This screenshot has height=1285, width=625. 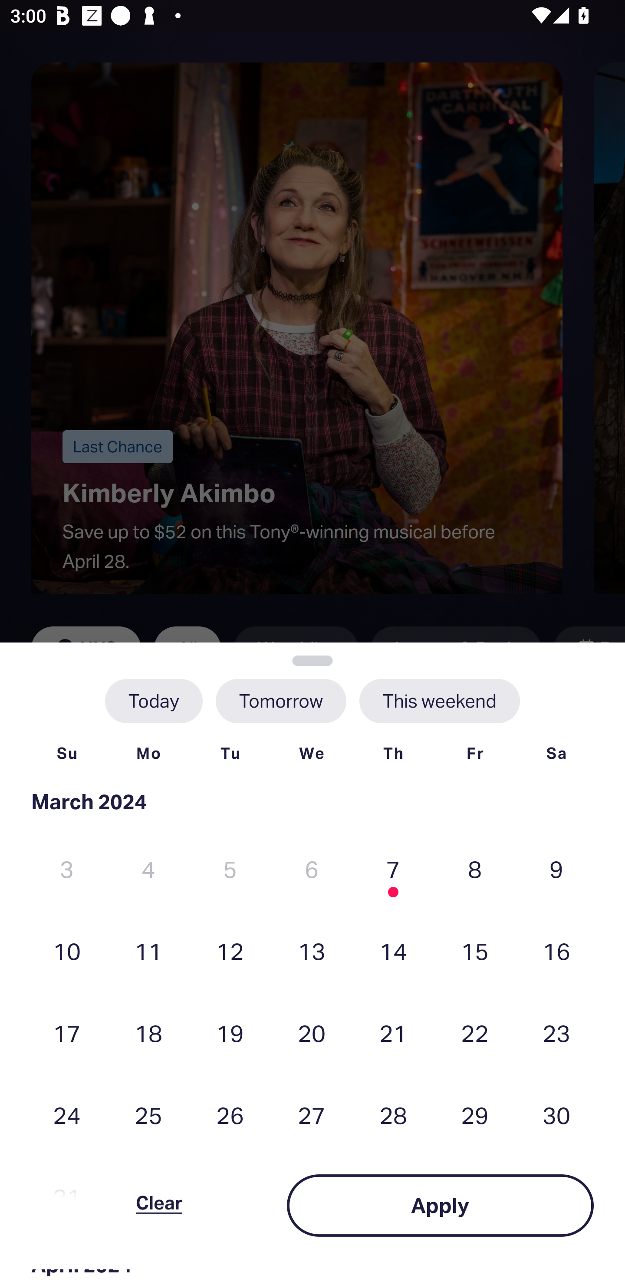 I want to click on 10, so click(x=67, y=951).